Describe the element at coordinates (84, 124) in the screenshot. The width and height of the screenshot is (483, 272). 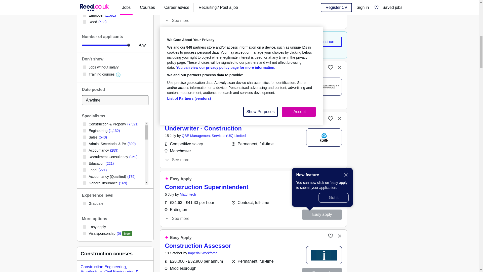
I see `on` at that location.